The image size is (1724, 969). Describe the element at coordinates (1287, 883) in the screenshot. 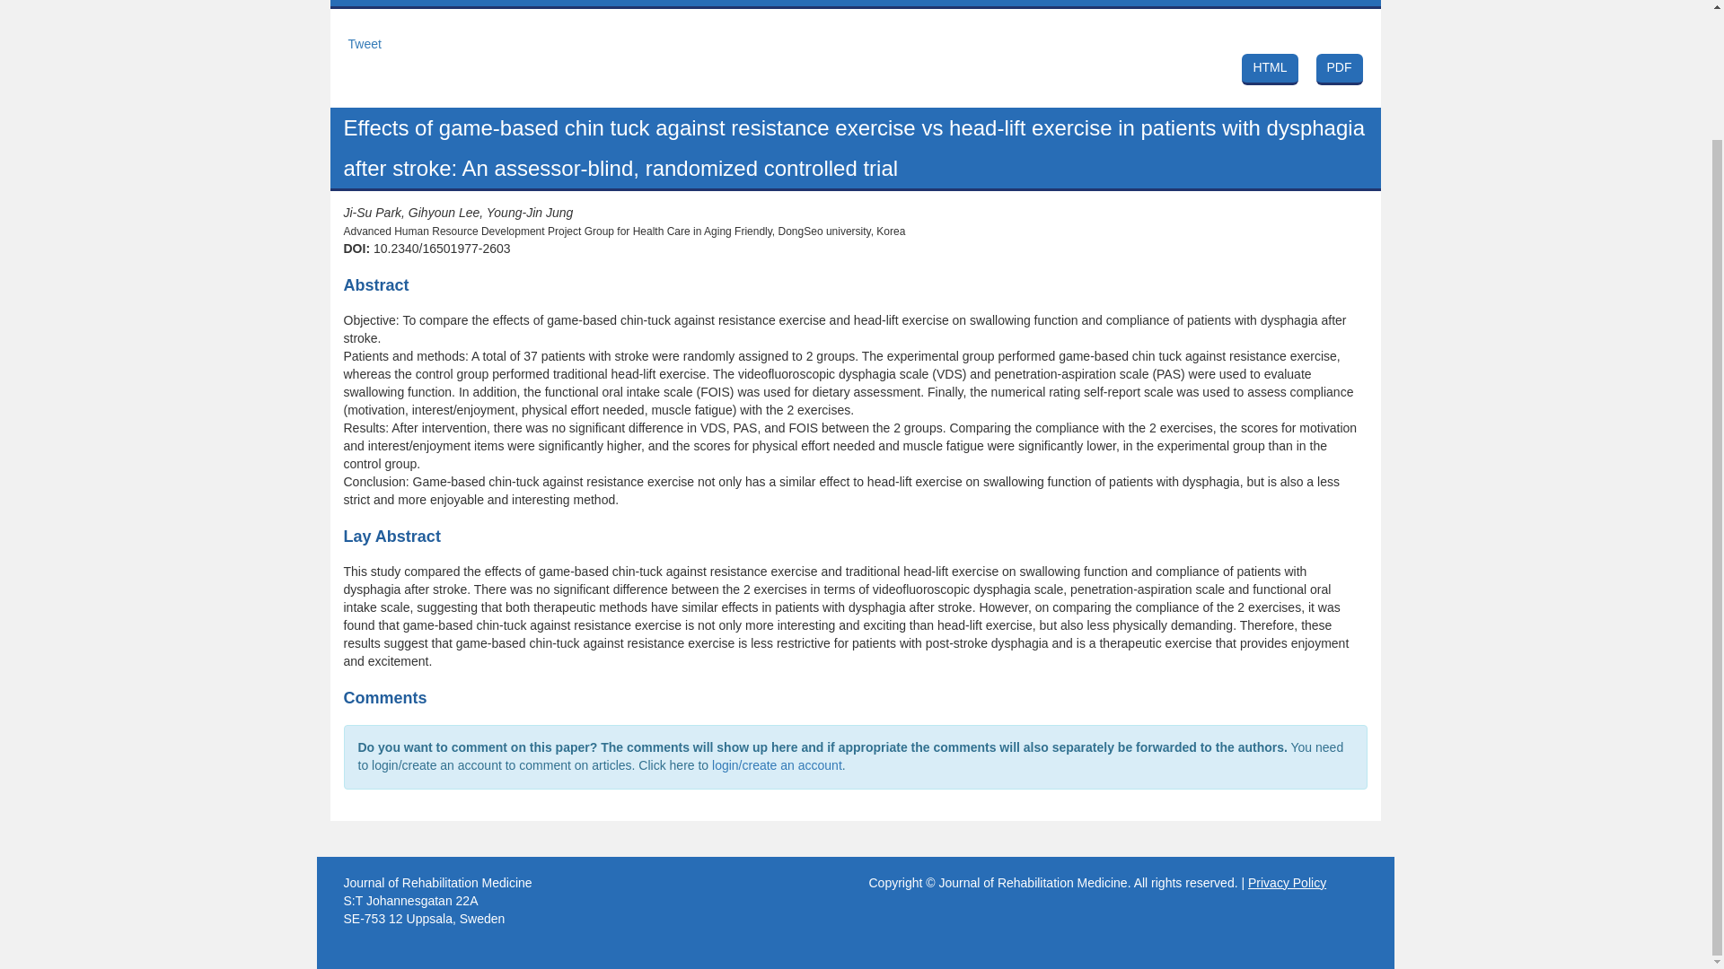

I see `Privacy Policy` at that location.